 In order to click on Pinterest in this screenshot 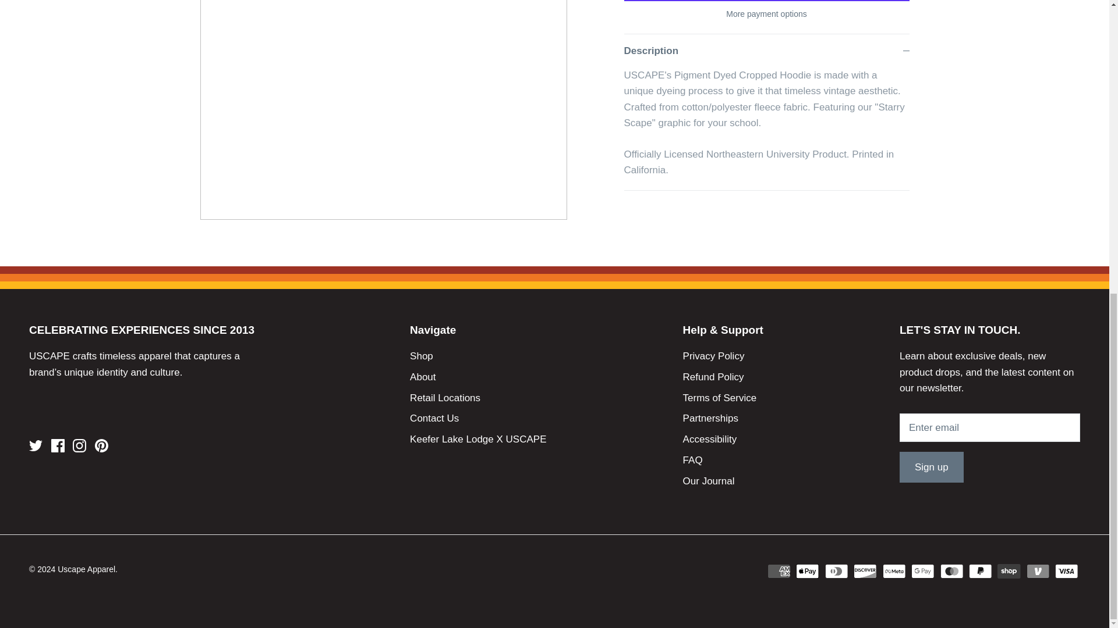, I will do `click(101, 445)`.